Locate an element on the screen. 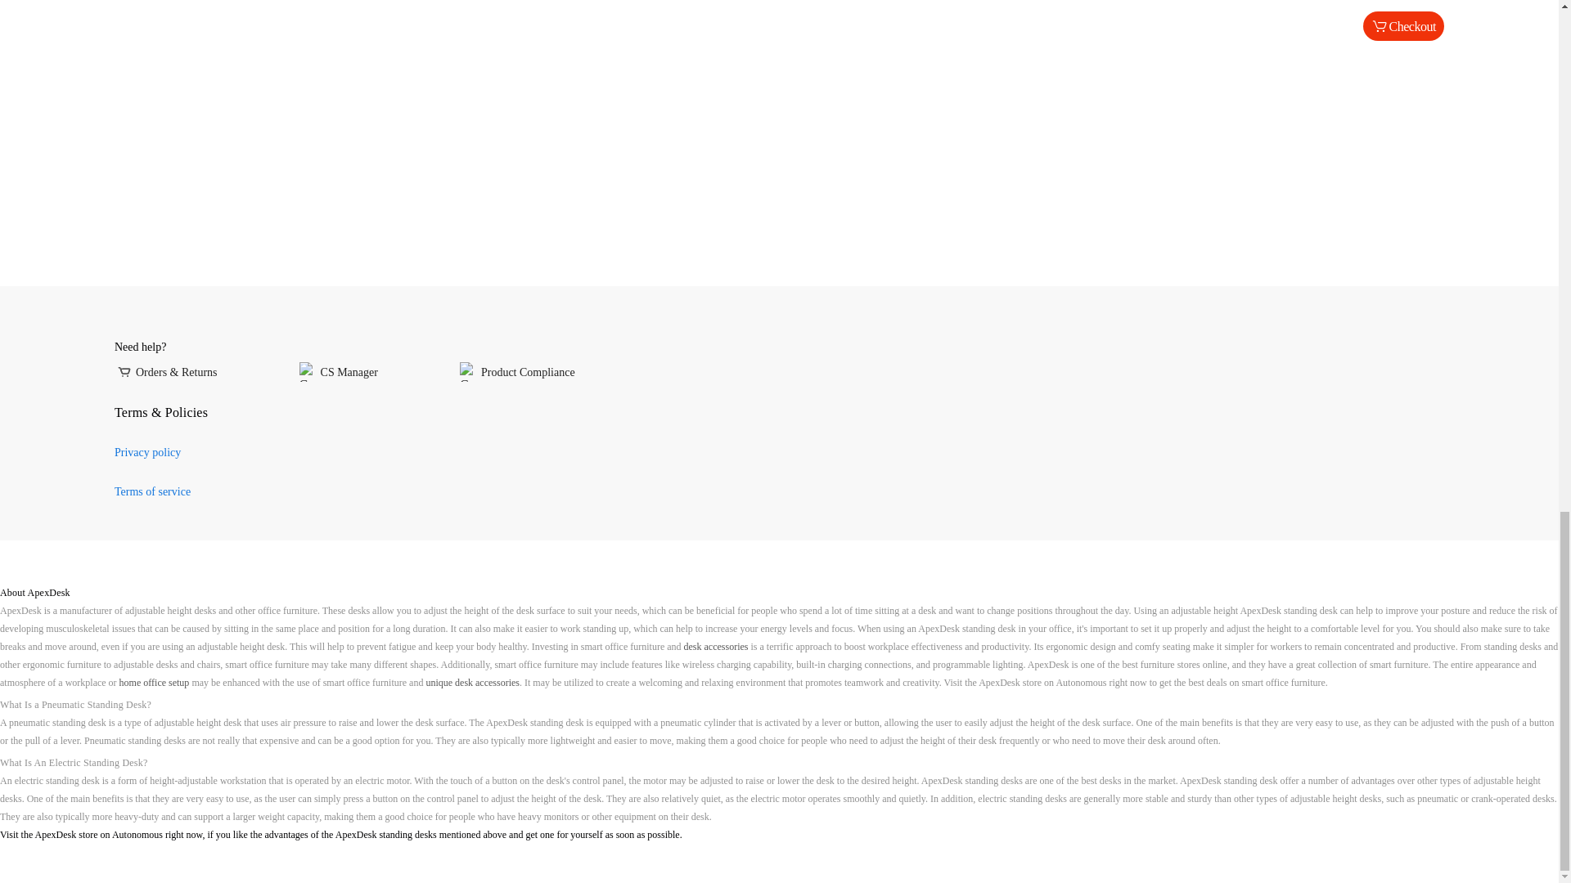 The width and height of the screenshot is (1571, 883). desk accessories is located at coordinates (716, 647).